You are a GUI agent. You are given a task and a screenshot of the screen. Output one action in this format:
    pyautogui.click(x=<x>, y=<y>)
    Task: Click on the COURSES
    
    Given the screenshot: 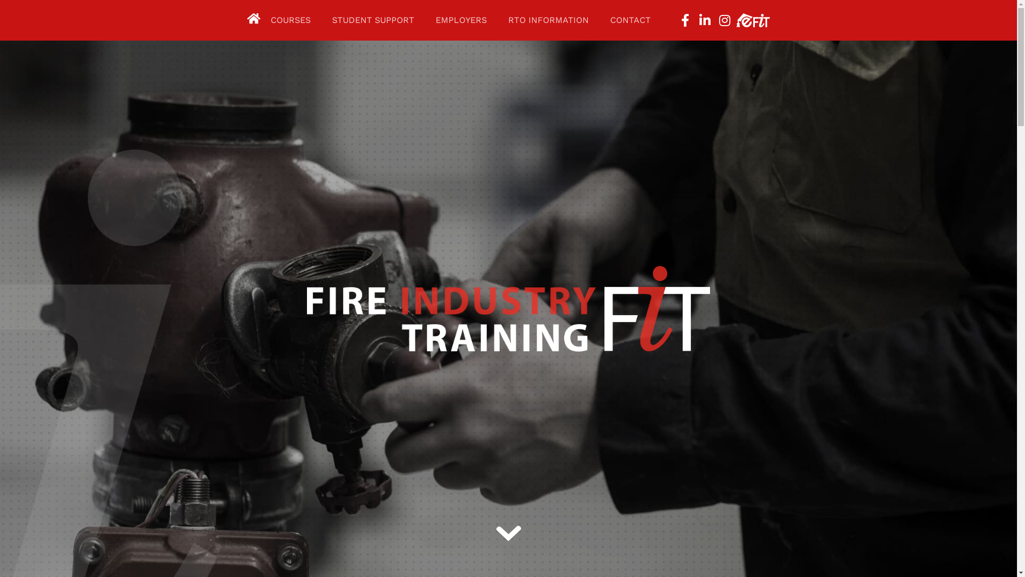 What is the action you would take?
    pyautogui.click(x=290, y=20)
    